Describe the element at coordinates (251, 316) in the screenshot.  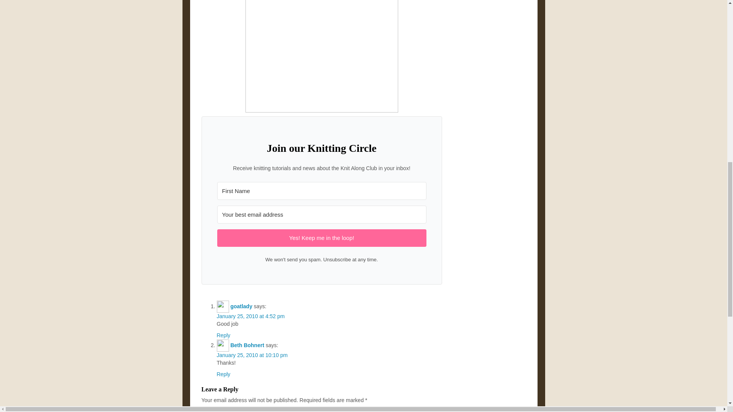
I see `January 25, 2010 at 4:52 pm` at that location.